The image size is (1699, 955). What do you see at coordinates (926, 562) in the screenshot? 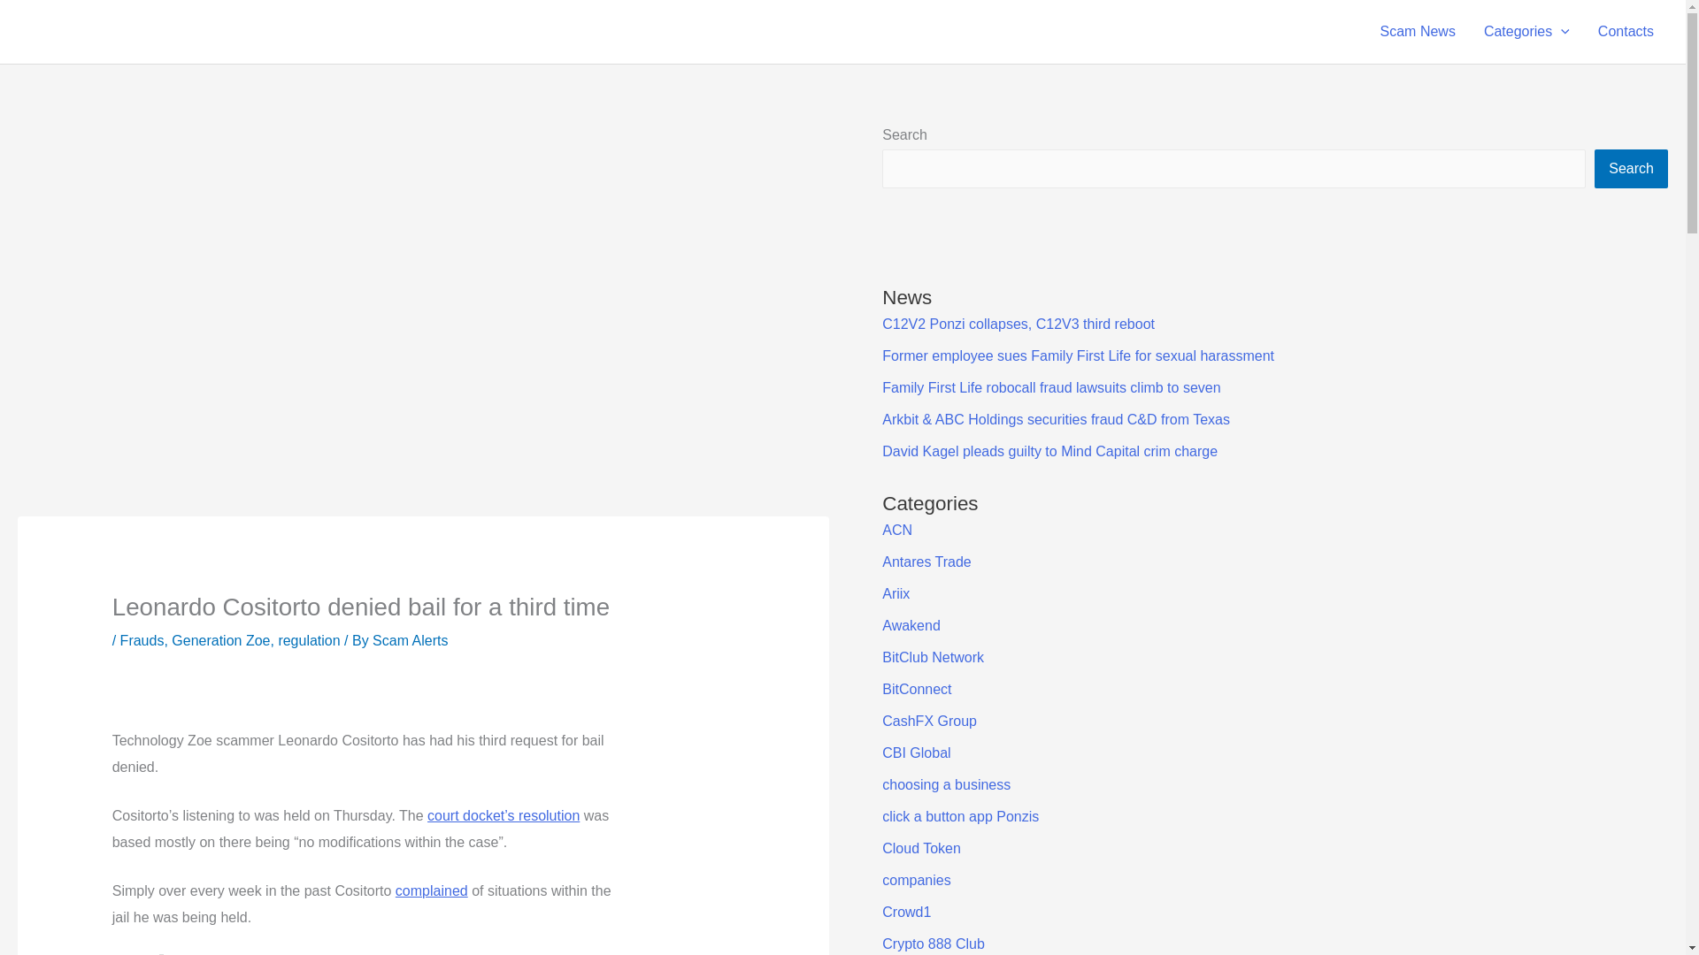
I see `Antares Trade` at bounding box center [926, 562].